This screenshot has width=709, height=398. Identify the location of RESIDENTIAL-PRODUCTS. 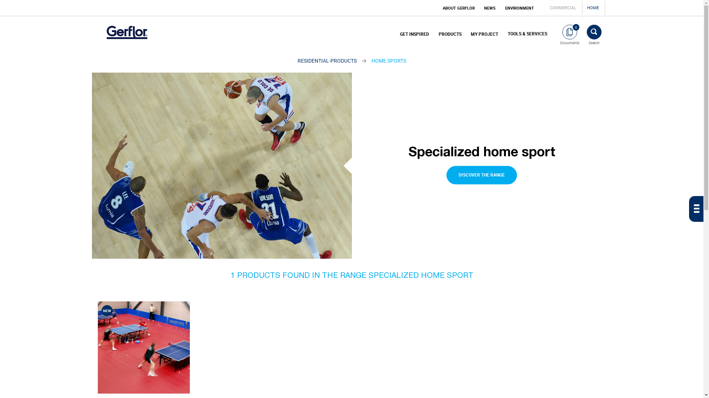
(327, 60).